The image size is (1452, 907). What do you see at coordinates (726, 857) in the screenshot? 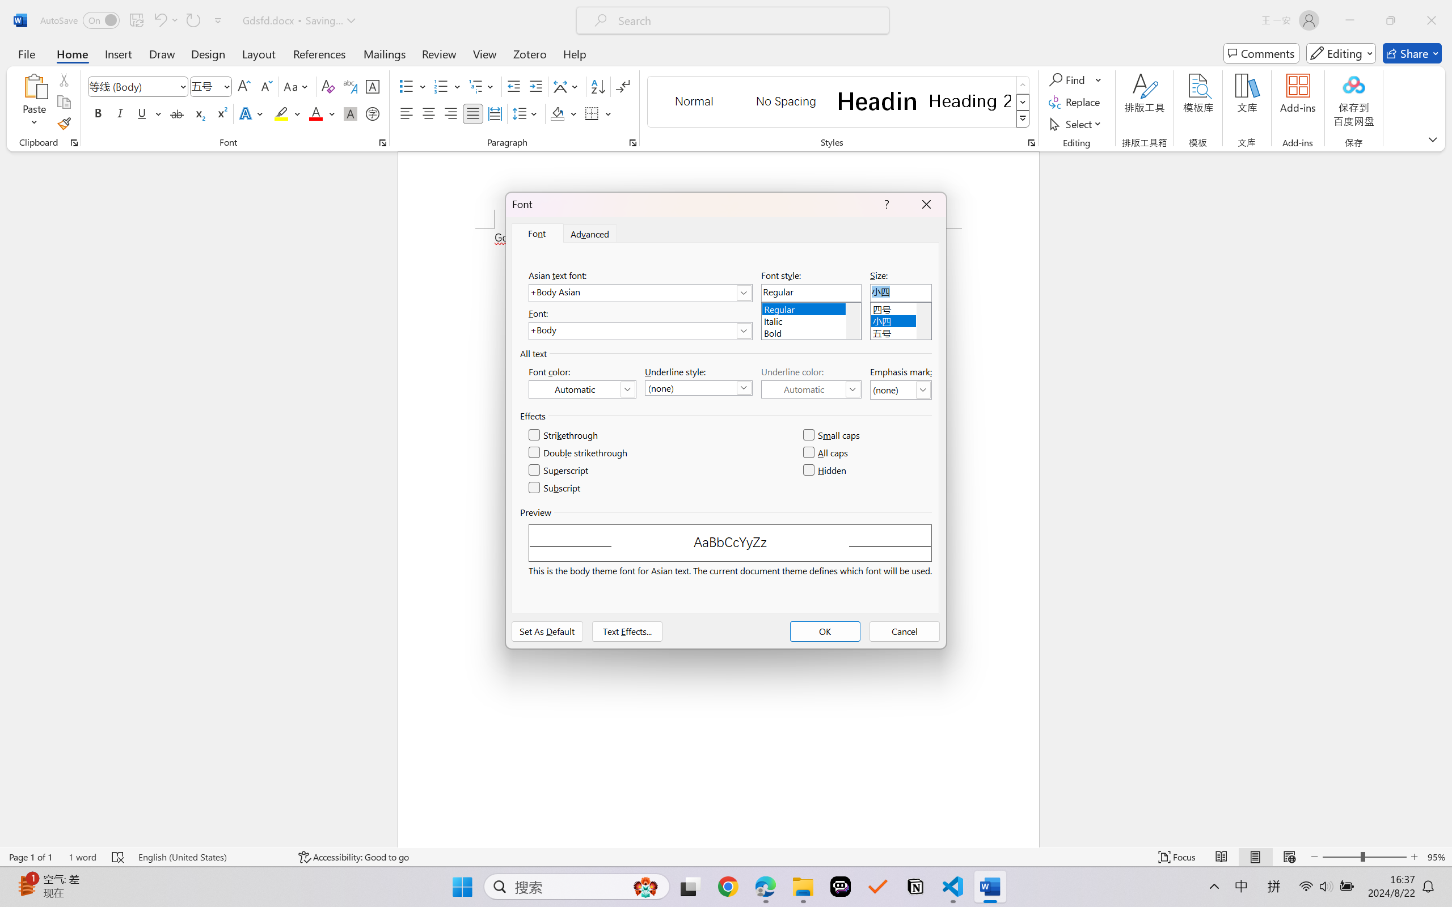
I see `Class: MsoCommandBar` at bounding box center [726, 857].